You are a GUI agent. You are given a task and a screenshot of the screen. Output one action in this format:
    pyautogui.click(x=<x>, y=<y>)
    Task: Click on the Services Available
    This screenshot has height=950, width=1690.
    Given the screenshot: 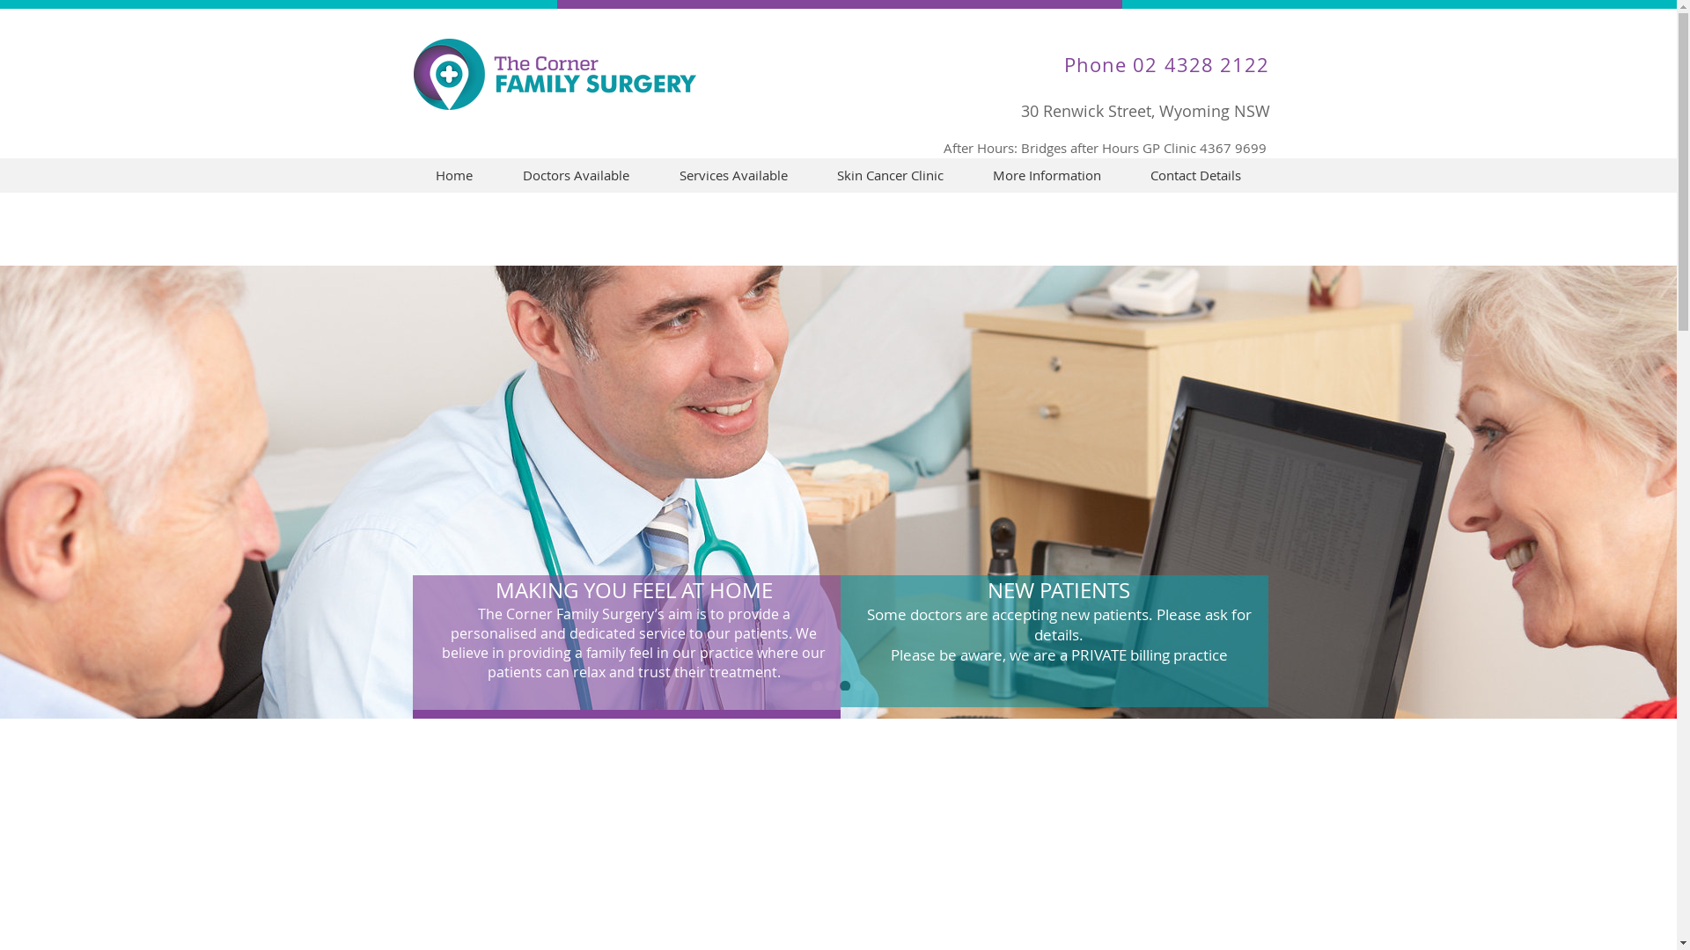 What is the action you would take?
    pyautogui.click(x=734, y=176)
    